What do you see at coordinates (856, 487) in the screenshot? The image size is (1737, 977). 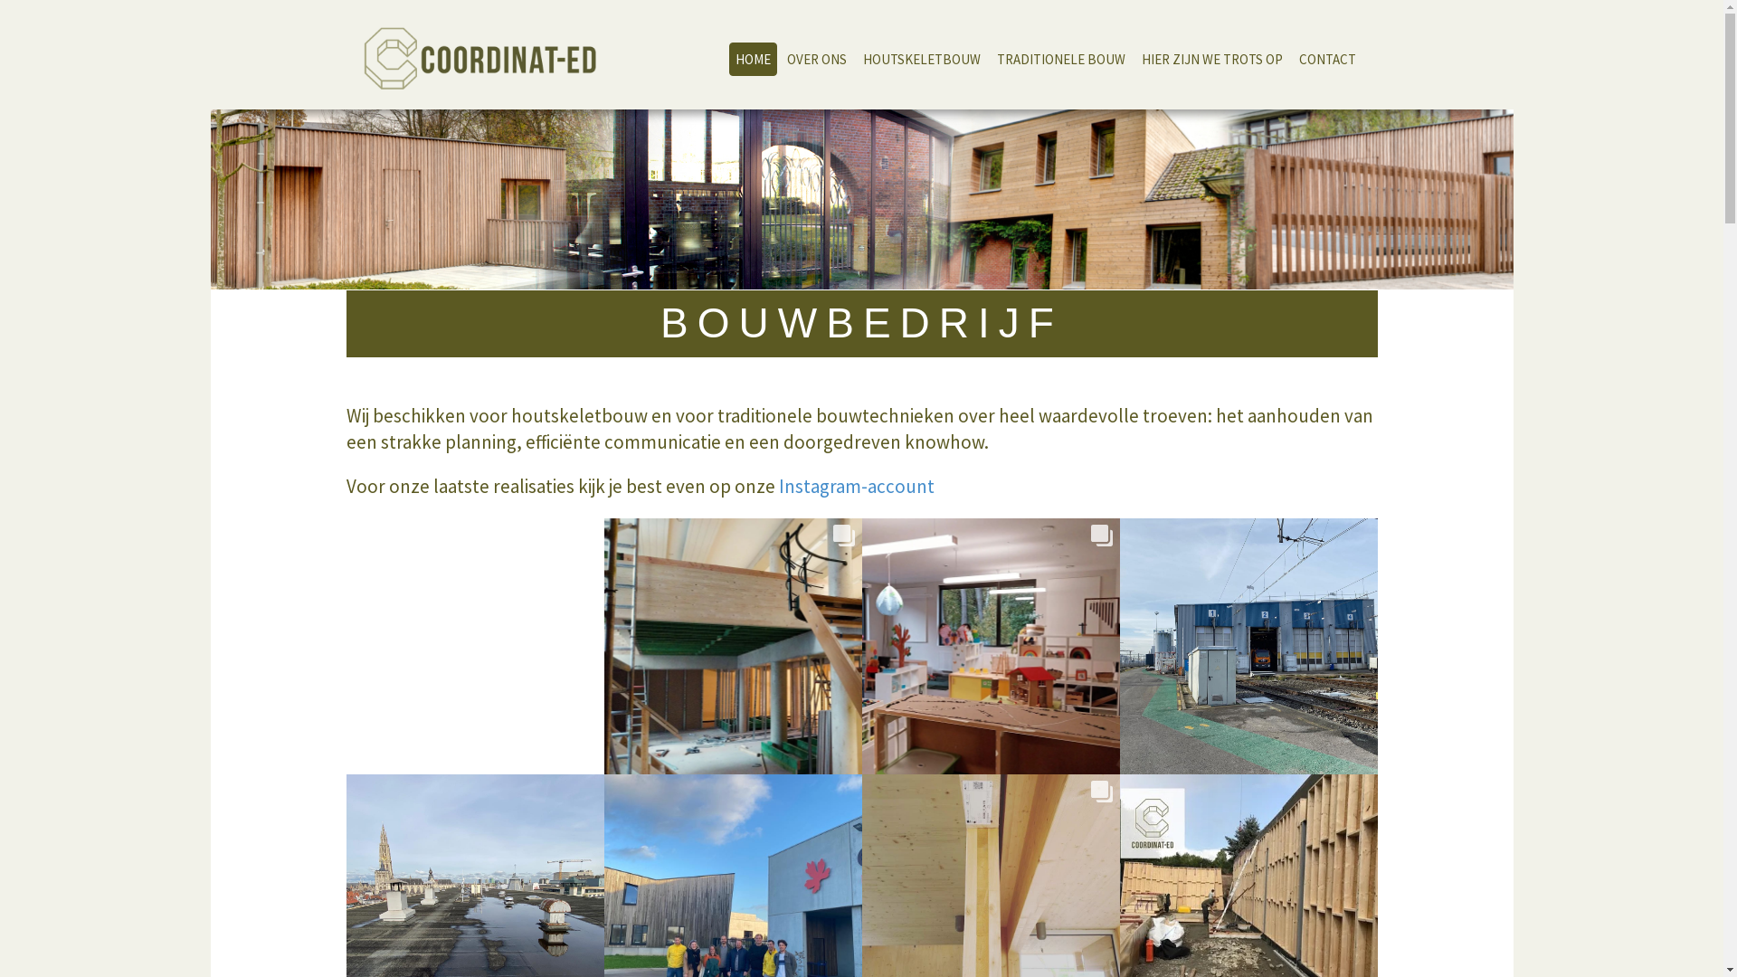 I see `Instagram-account` at bounding box center [856, 487].